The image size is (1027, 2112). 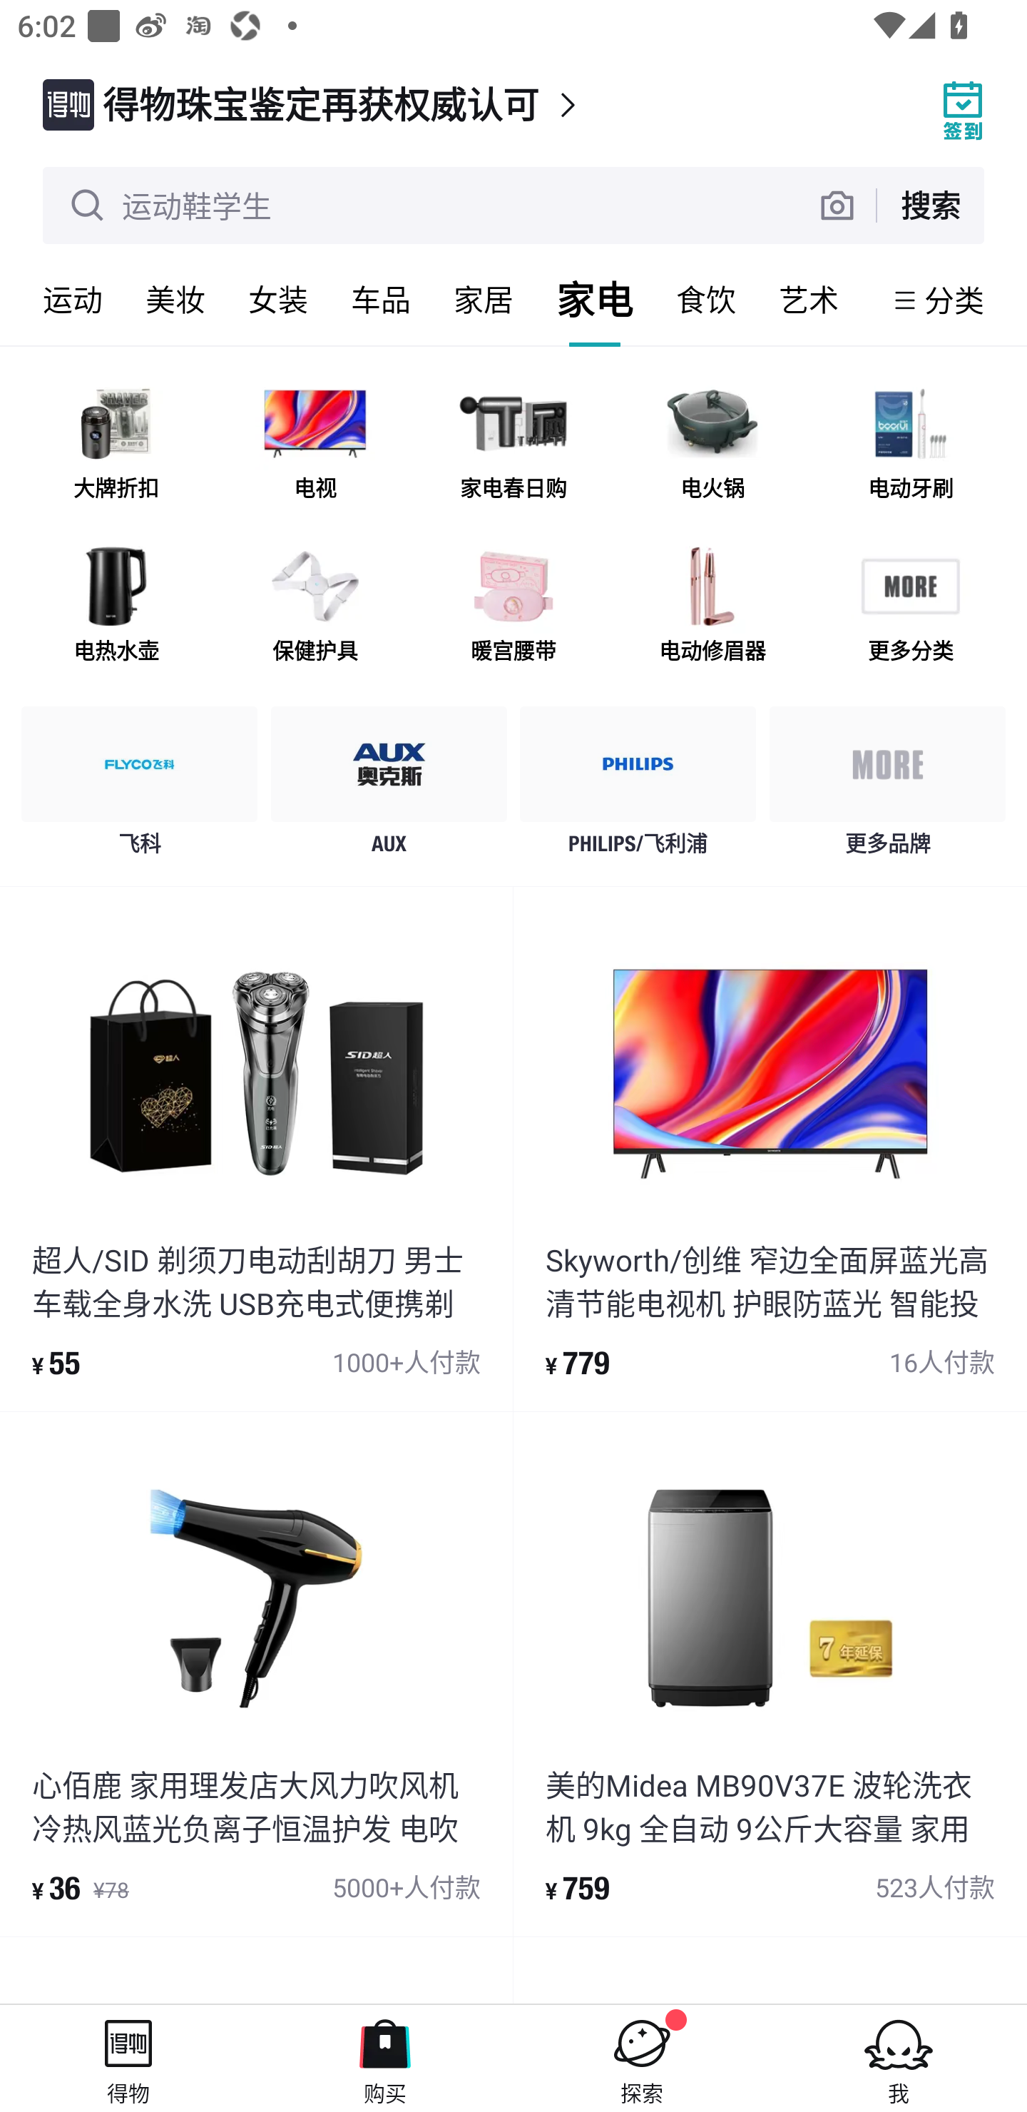 I want to click on 美妆, so click(x=175, y=300).